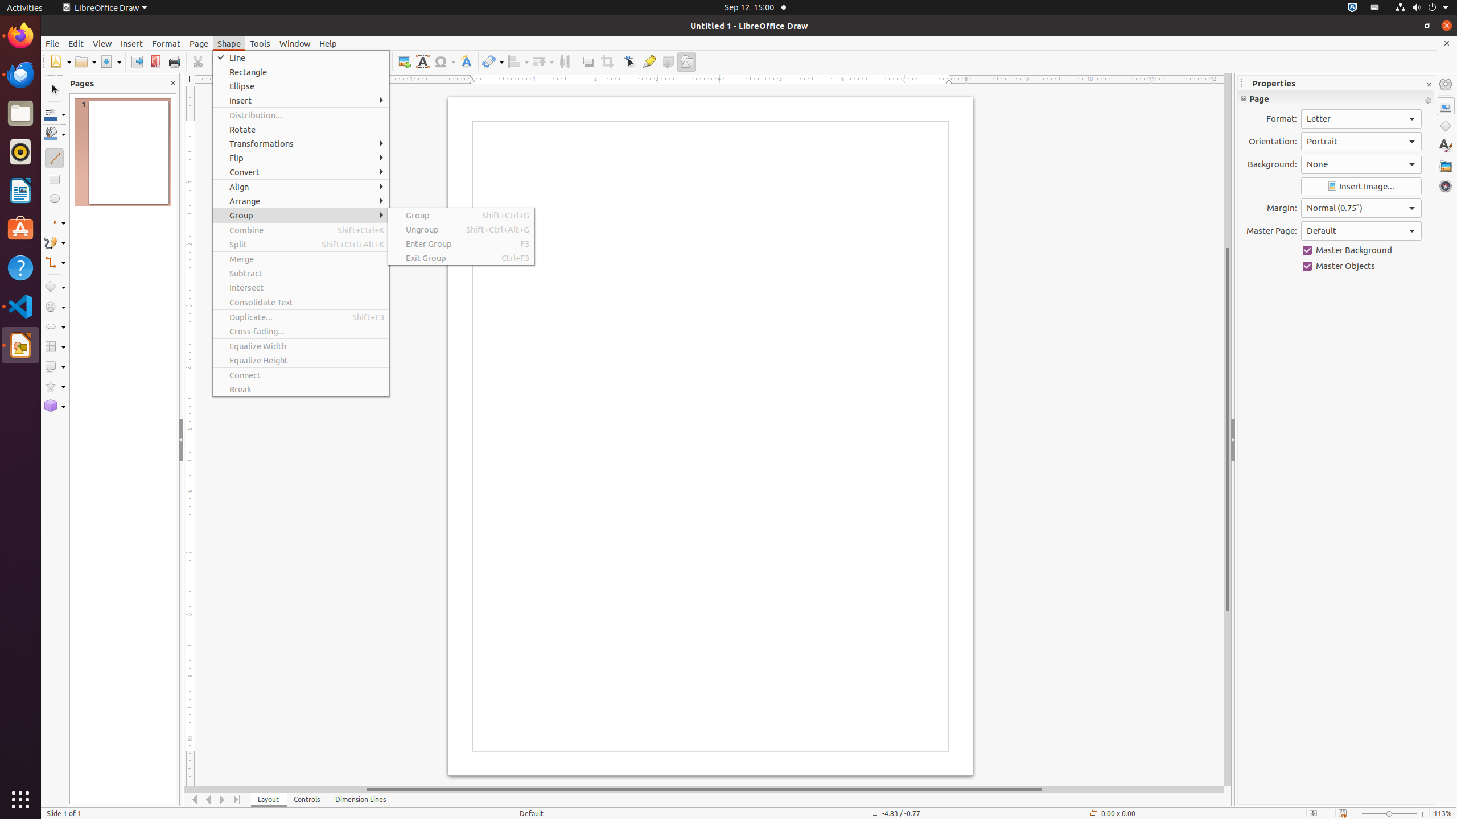 This screenshot has width=1457, height=819. Describe the element at coordinates (295, 43) in the screenshot. I see `Window` at that location.